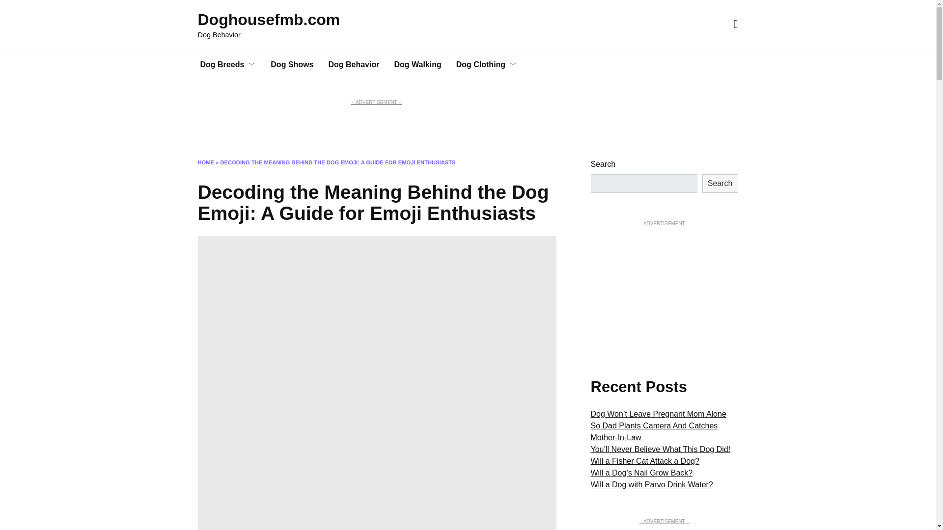 This screenshot has height=530, width=943. Describe the element at coordinates (205, 162) in the screenshot. I see `HOME` at that location.